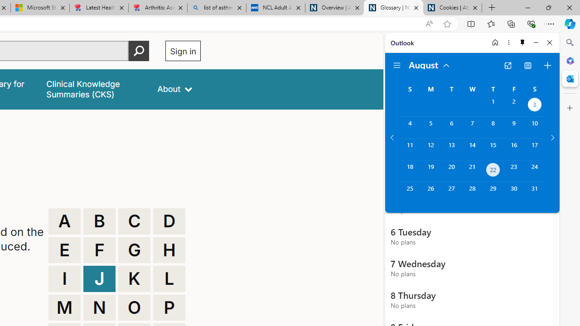 The width and height of the screenshot is (580, 326). Describe the element at coordinates (169, 250) in the screenshot. I see `H` at that location.